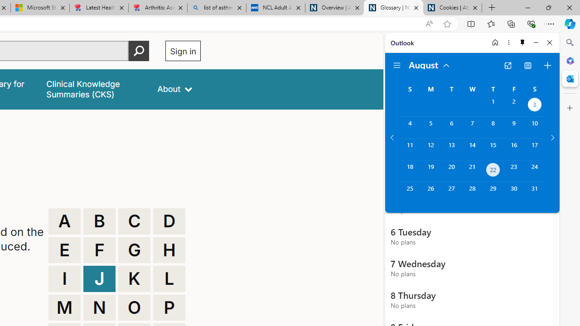 The width and height of the screenshot is (580, 326). Describe the element at coordinates (169, 250) in the screenshot. I see `H` at that location.